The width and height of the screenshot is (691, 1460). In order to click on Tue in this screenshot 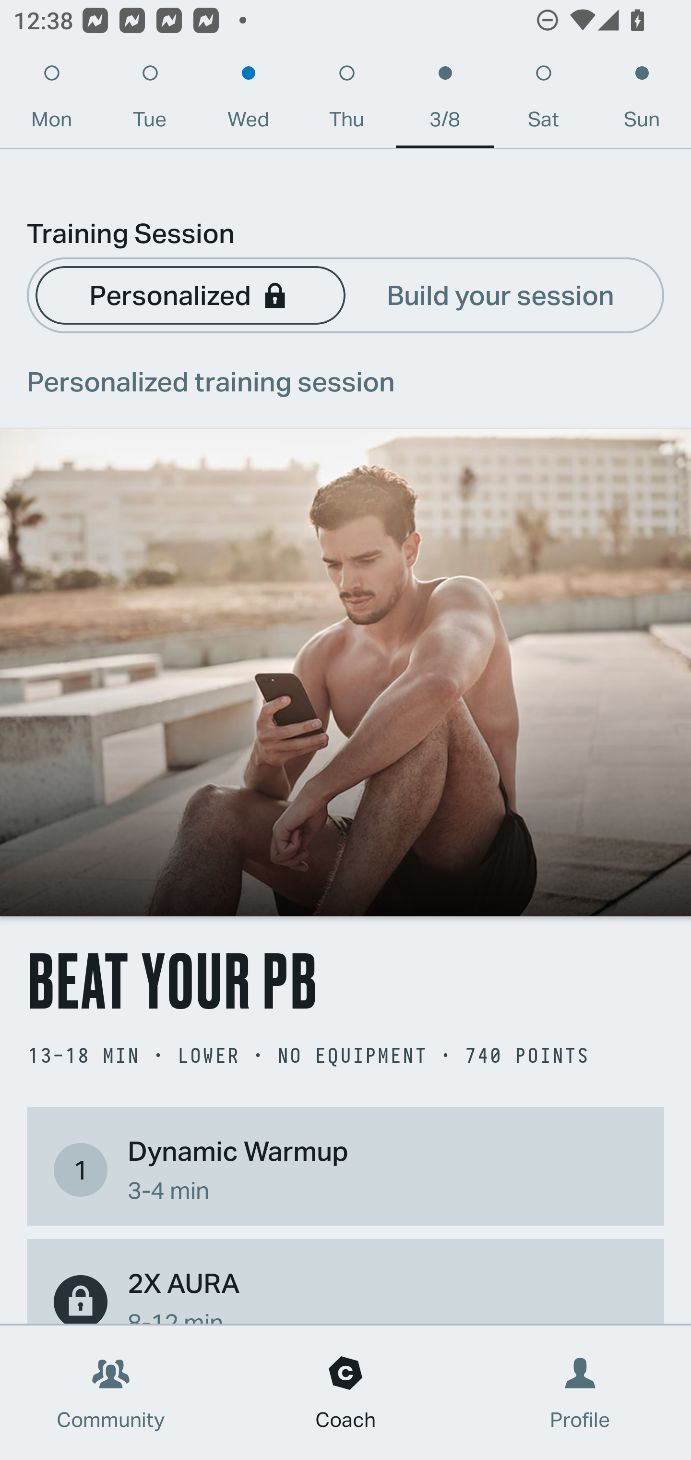, I will do `click(150, 101)`.